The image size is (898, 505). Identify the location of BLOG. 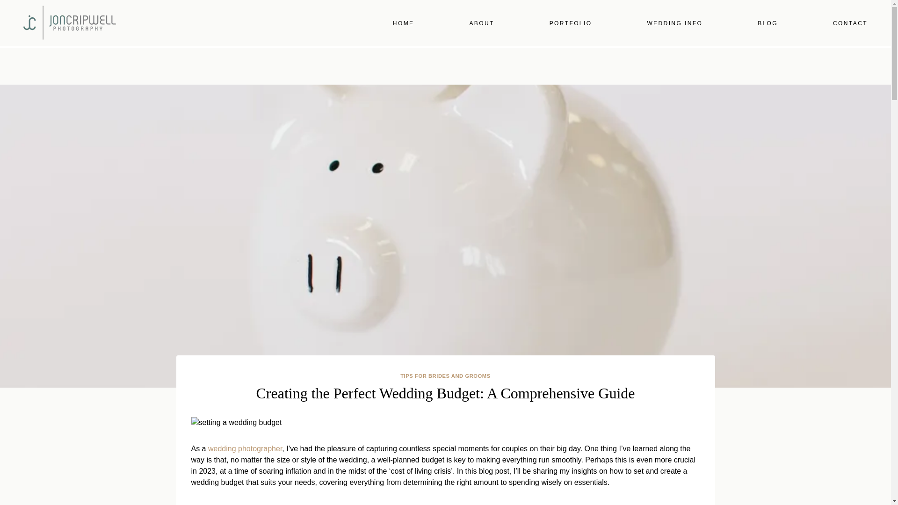
(768, 23).